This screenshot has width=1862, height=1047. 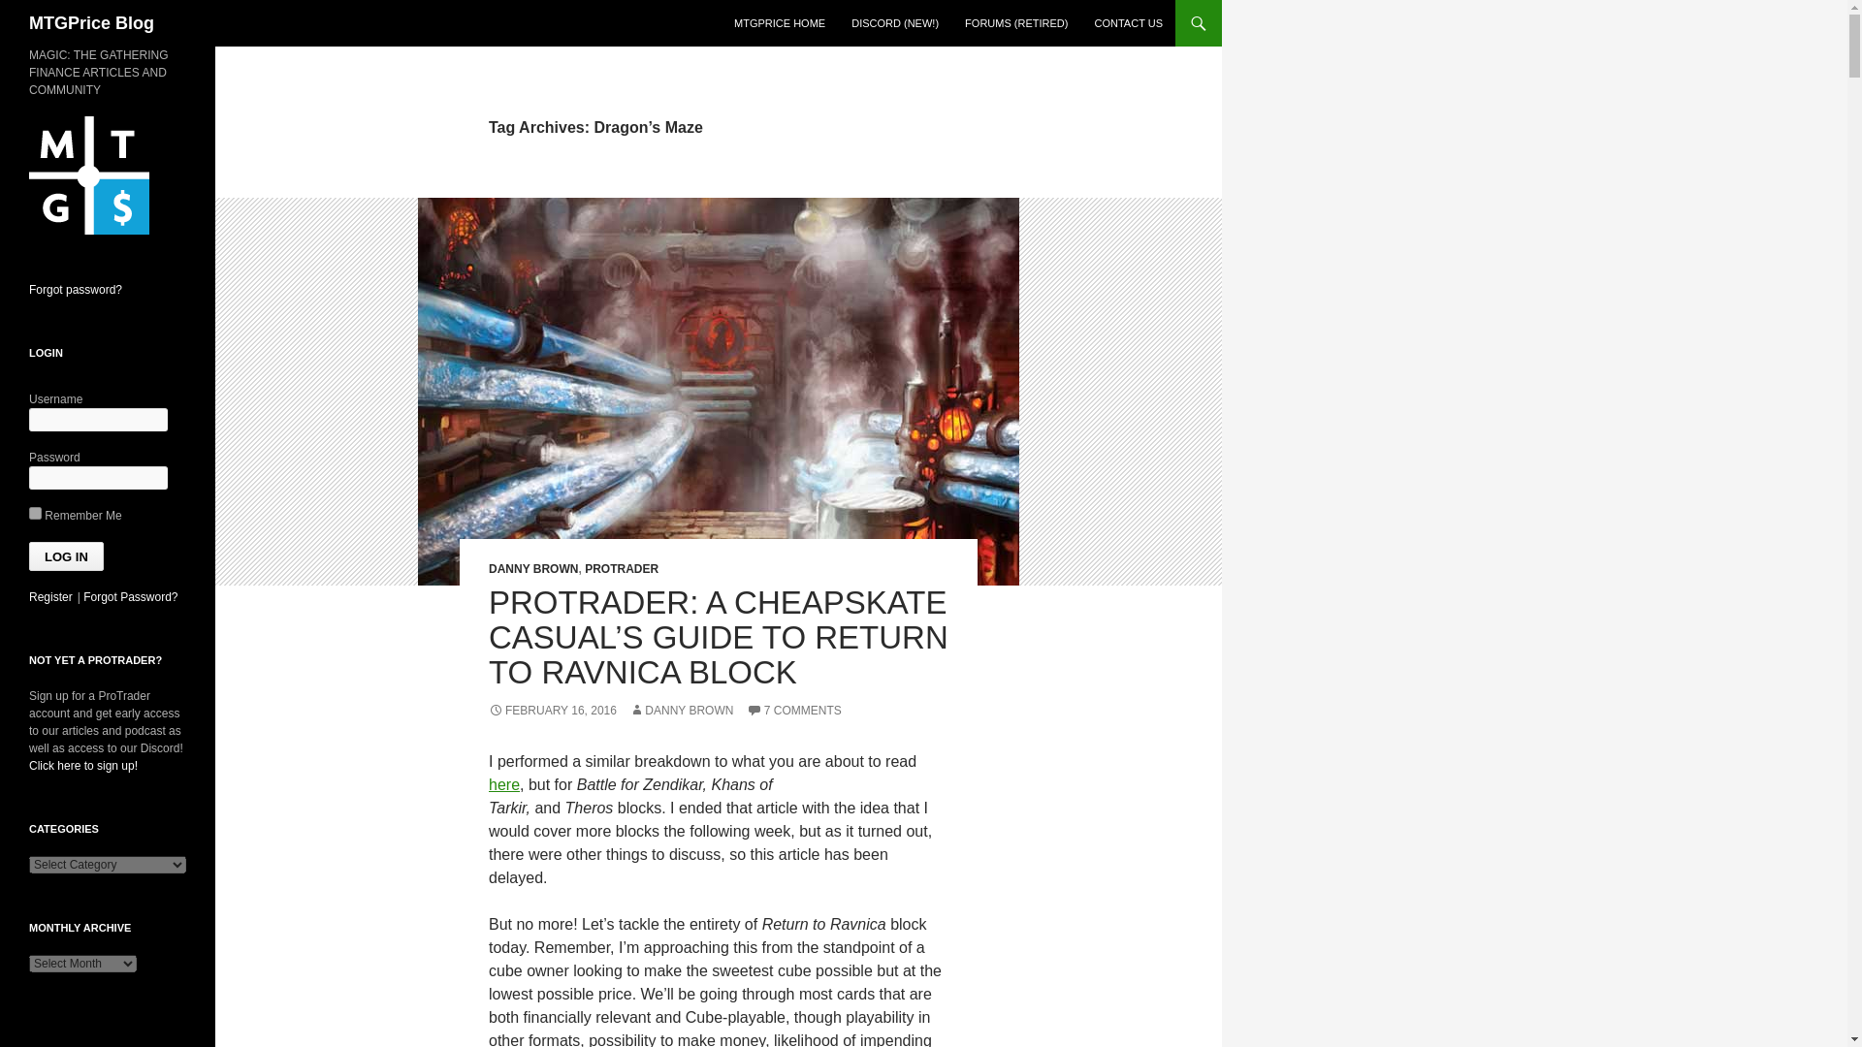 I want to click on 7 COMMENTS, so click(x=793, y=710).